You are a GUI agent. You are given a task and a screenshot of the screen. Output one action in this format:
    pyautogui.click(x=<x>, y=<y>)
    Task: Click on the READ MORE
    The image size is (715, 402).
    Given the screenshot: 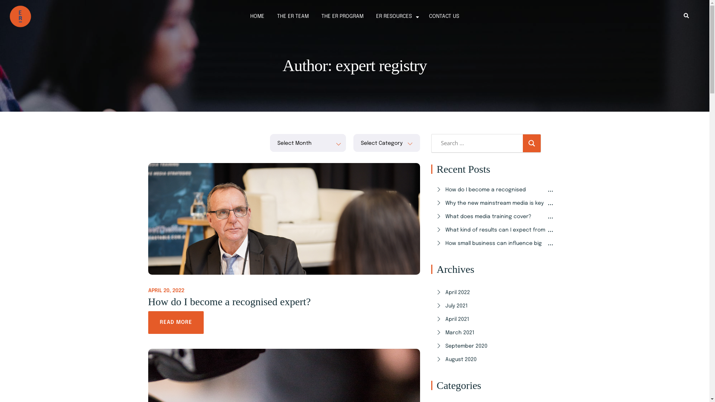 What is the action you would take?
    pyautogui.click(x=176, y=322)
    